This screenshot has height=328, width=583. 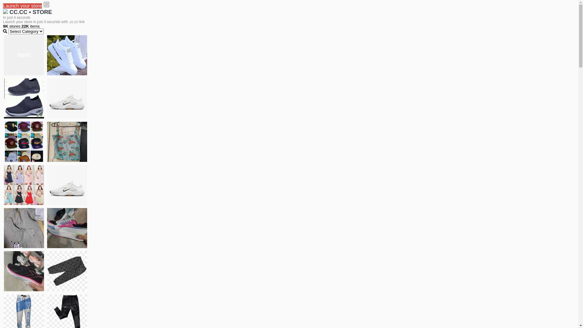 I want to click on shoes for boys, so click(x=24, y=98).